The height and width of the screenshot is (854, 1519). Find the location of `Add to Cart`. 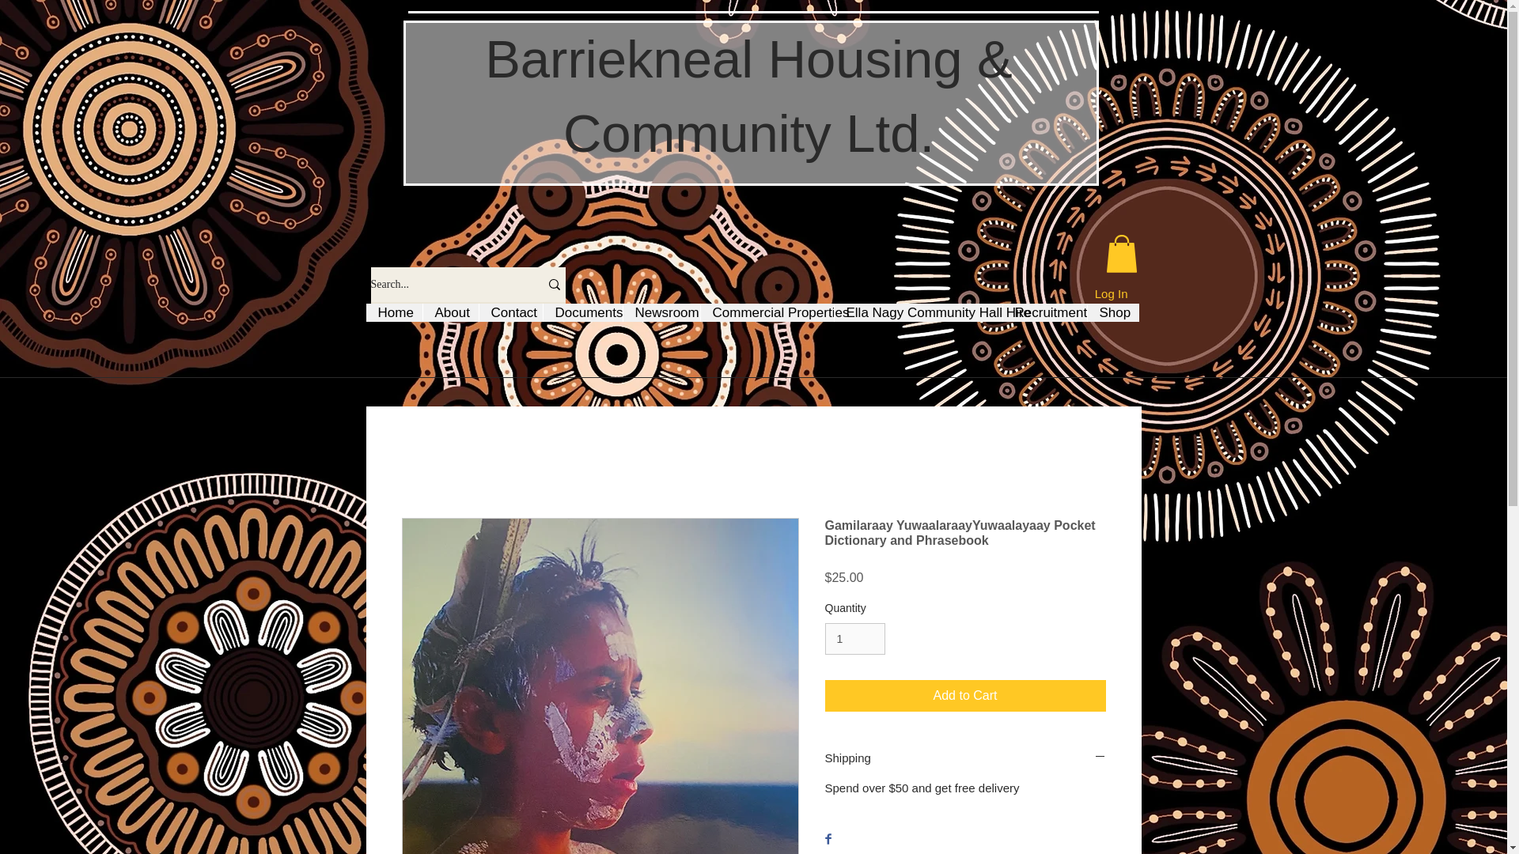

Add to Cart is located at coordinates (965, 695).